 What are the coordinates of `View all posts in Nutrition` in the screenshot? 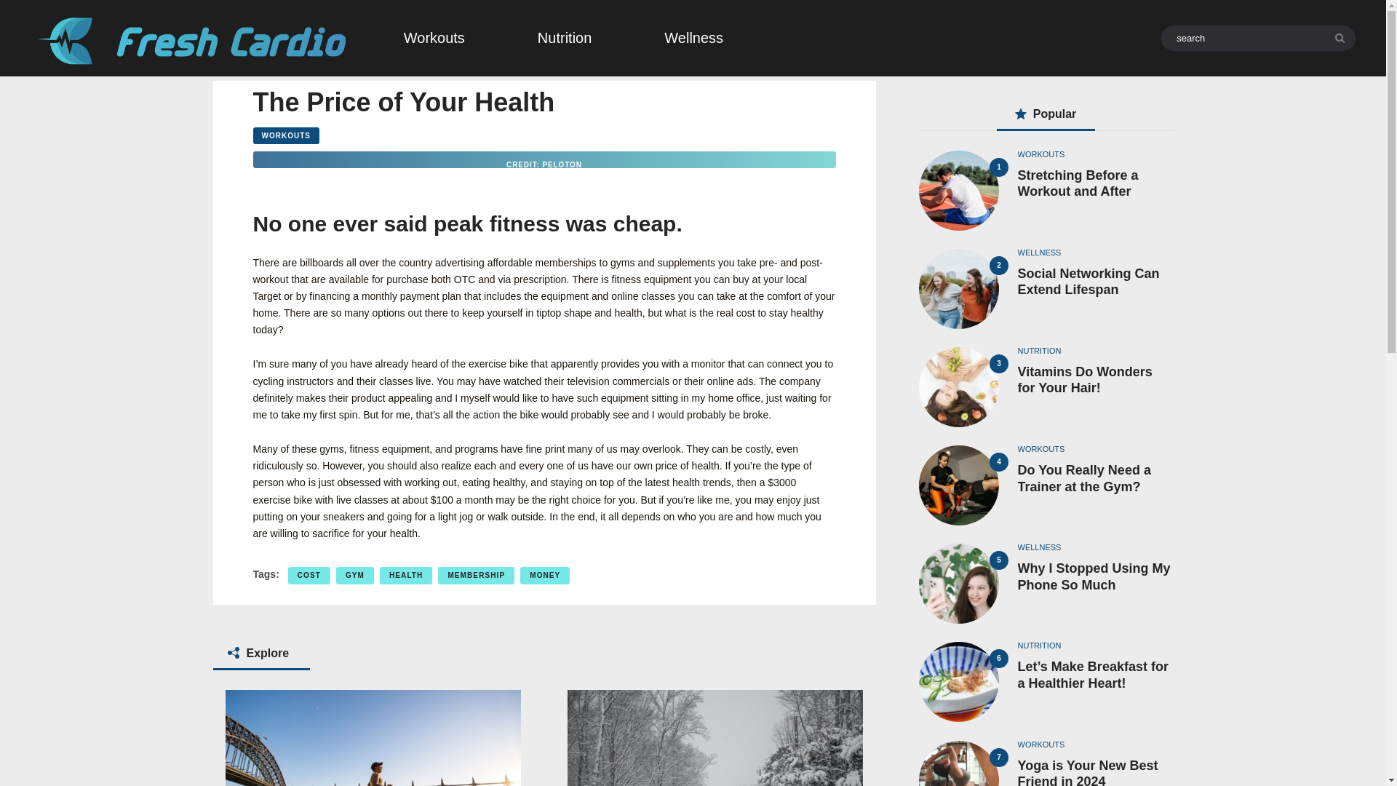 It's located at (1038, 646).